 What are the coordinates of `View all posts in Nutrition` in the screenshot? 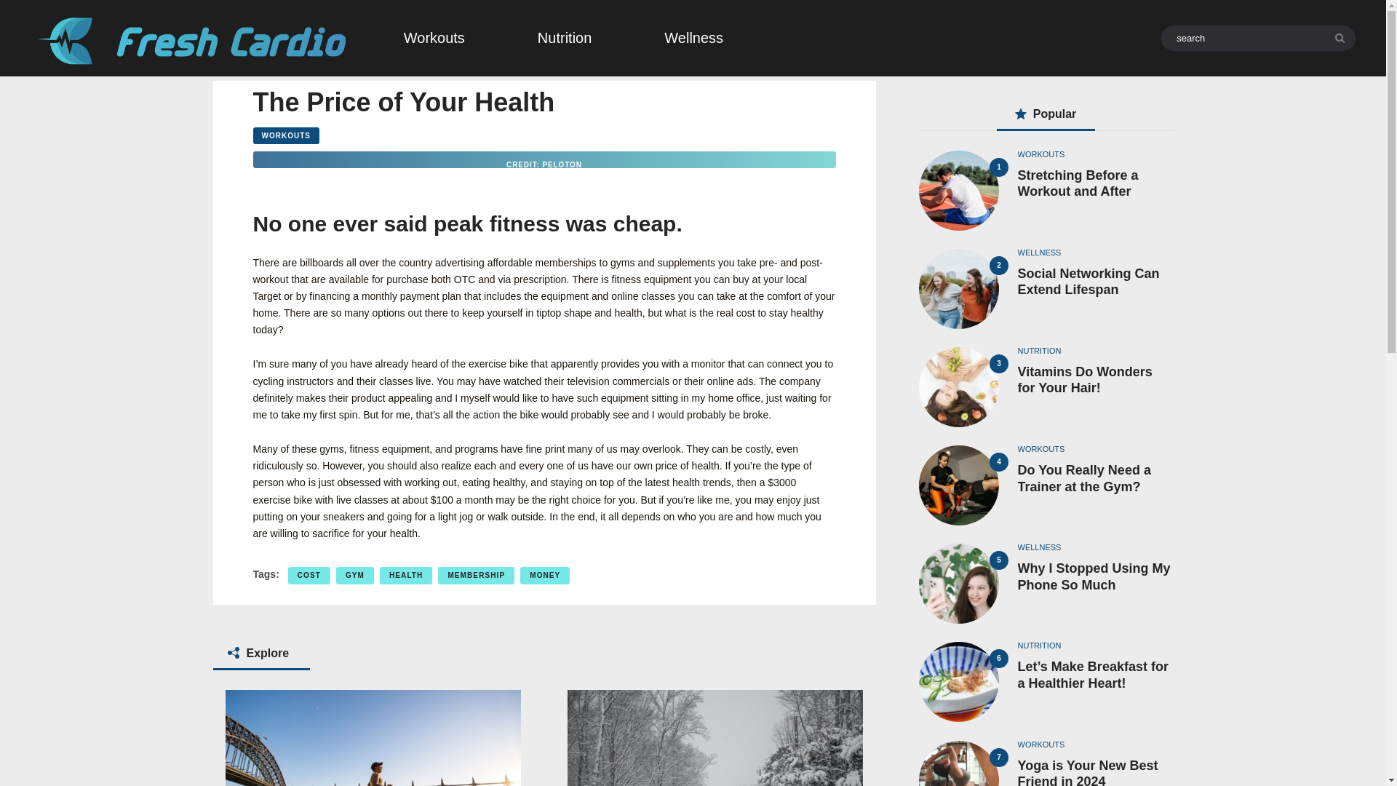 It's located at (1038, 646).